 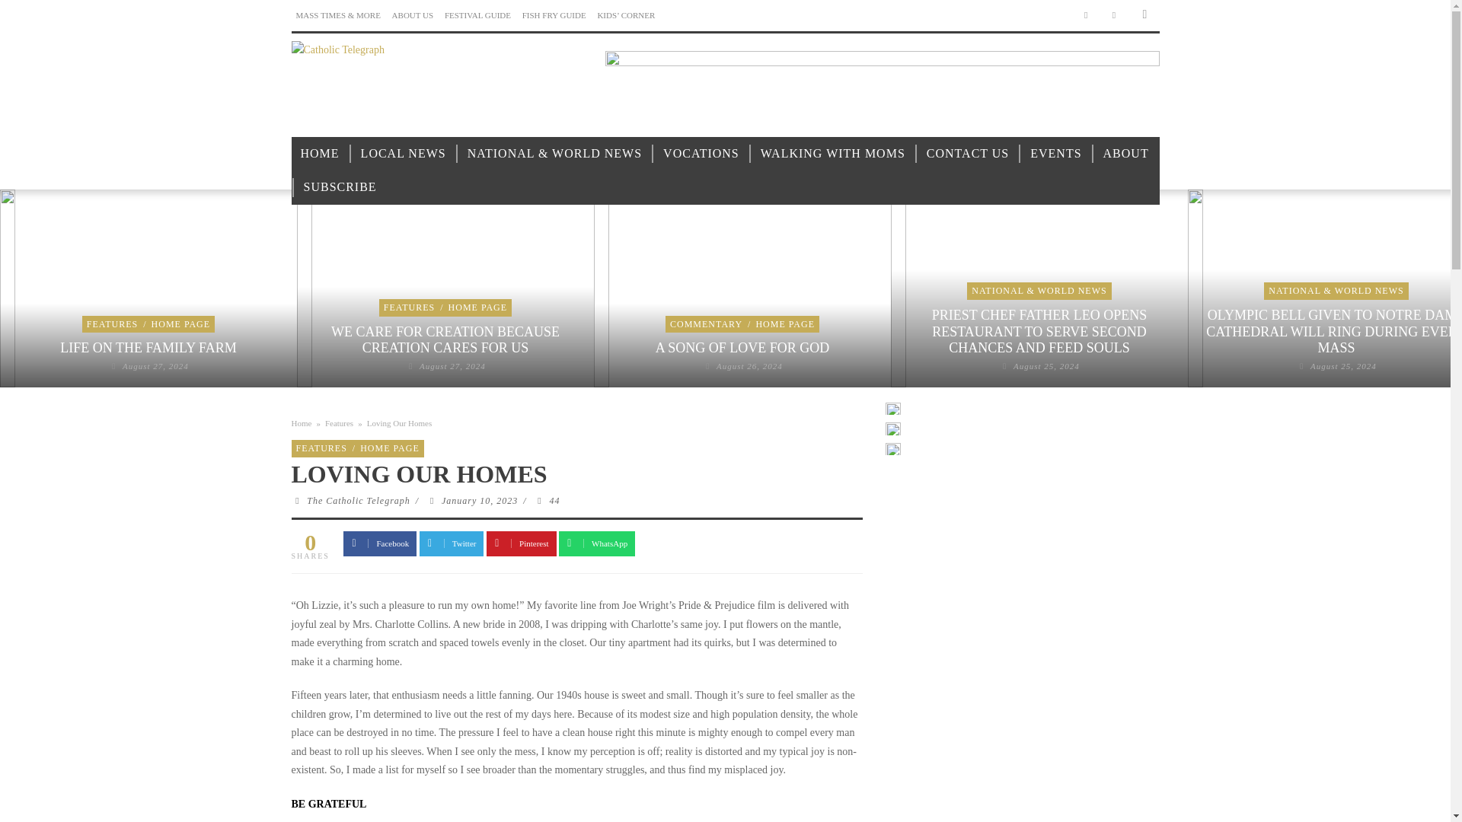 I want to click on Permalink to Life on the Family Farm, so click(x=148, y=347).